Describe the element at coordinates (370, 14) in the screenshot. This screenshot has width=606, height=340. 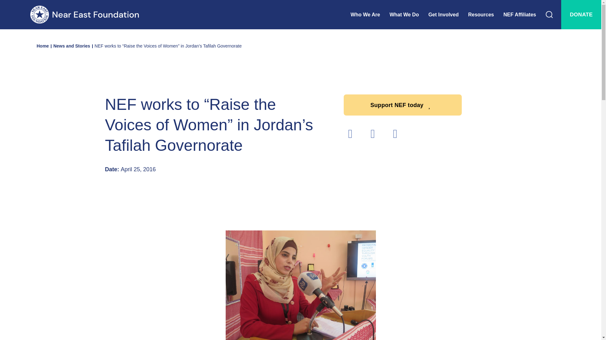
I see `Who We Are` at that location.